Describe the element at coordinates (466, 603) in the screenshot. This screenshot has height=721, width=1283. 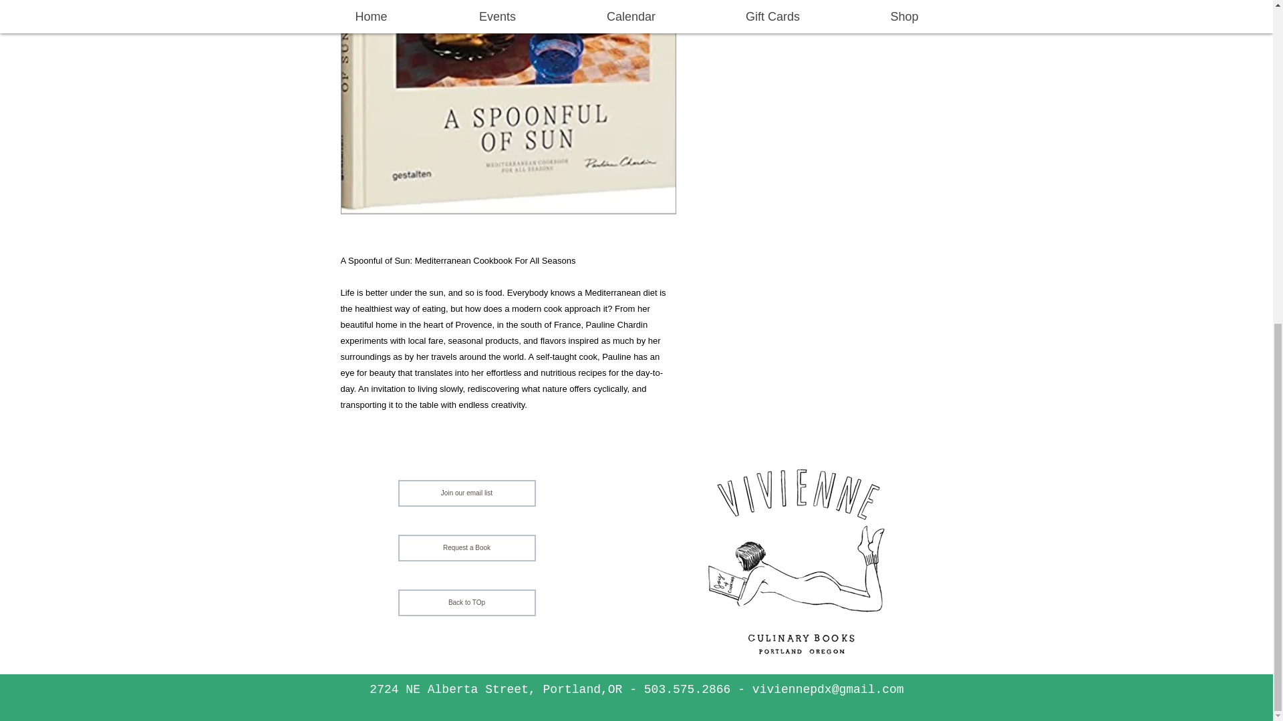
I see `Back to TOp` at that location.